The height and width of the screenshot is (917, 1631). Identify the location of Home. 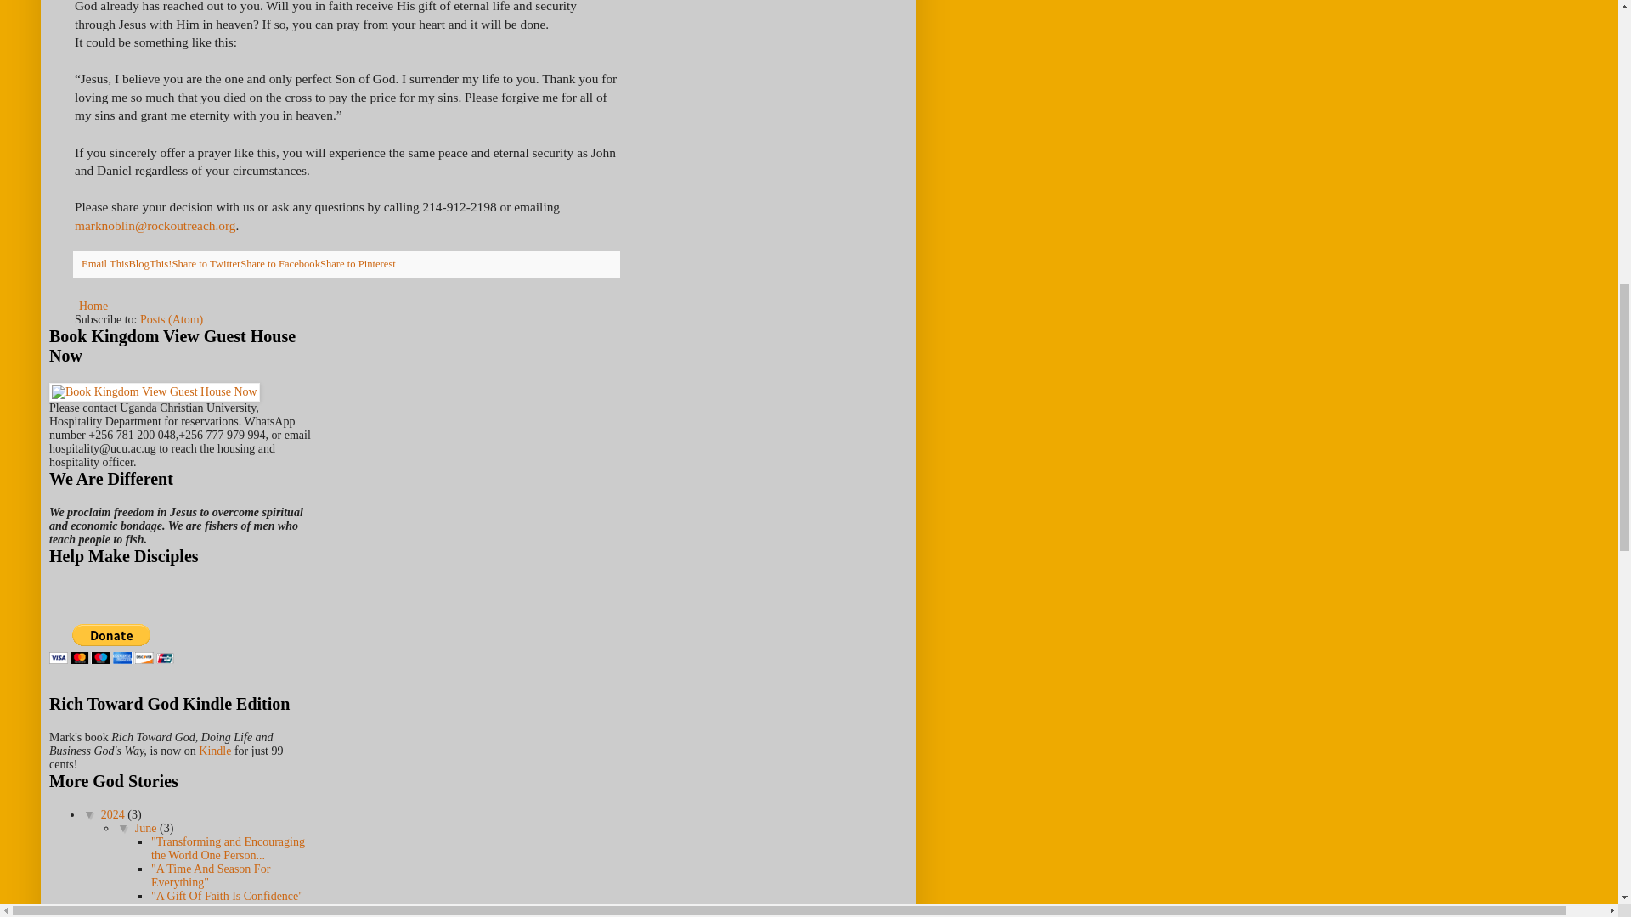
(93, 306).